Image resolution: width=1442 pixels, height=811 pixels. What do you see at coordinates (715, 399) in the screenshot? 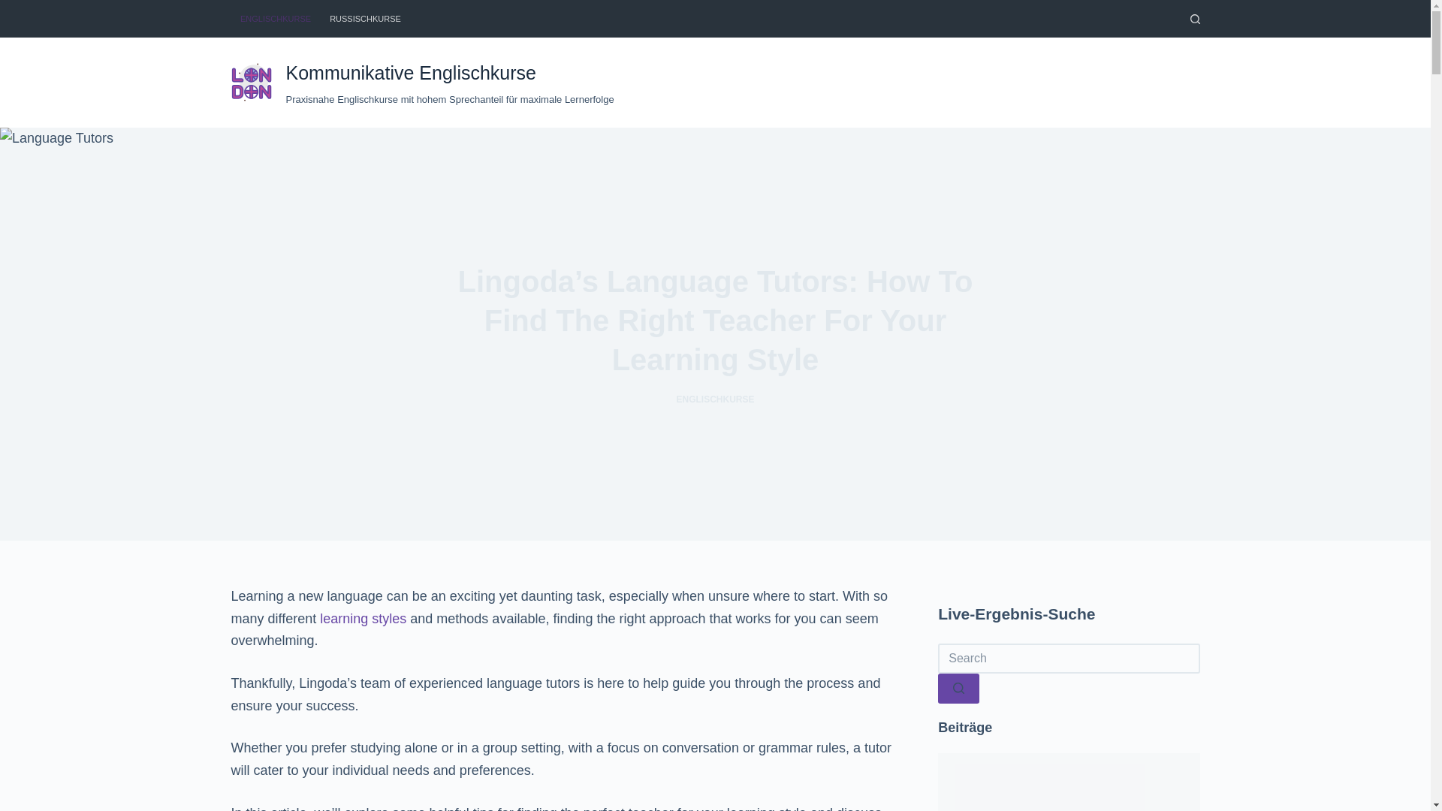
I see `ENGLISCHKURSE` at bounding box center [715, 399].